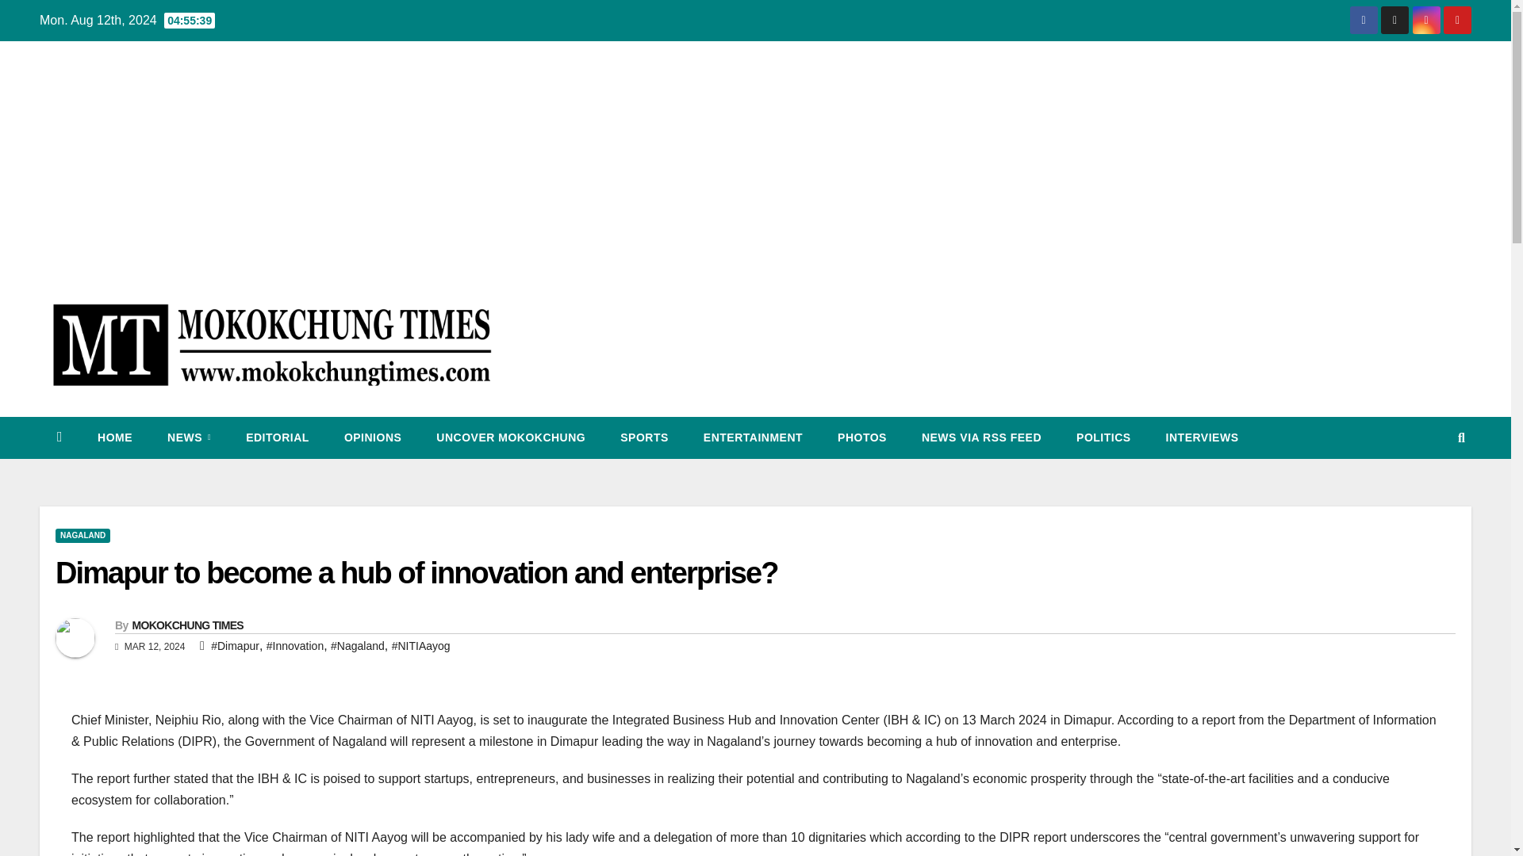 The width and height of the screenshot is (1523, 856). Describe the element at coordinates (186, 625) in the screenshot. I see `MOKOKCHUNG TIMES` at that location.